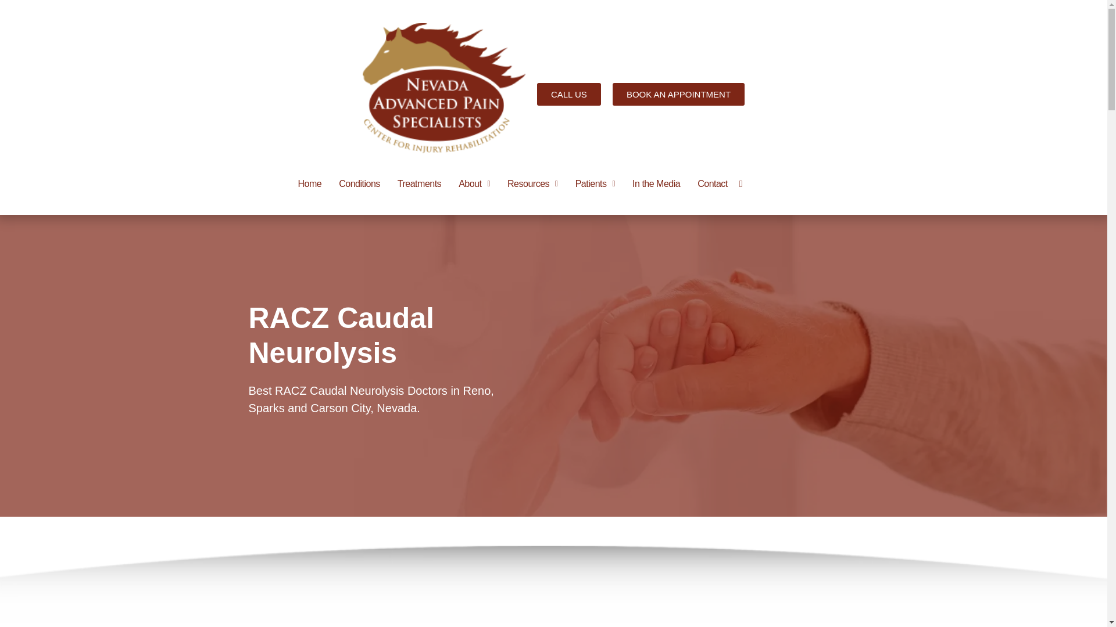  What do you see at coordinates (532, 183) in the screenshot?
I see `Resources` at bounding box center [532, 183].